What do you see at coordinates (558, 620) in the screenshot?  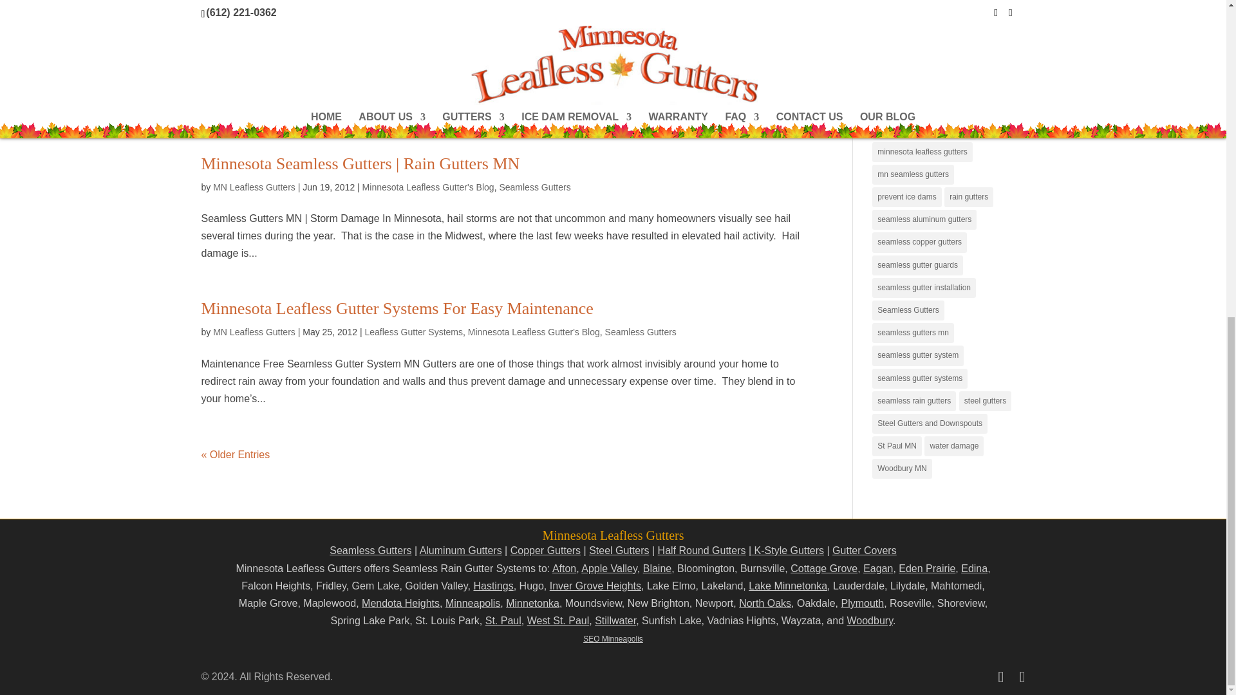 I see `Seamless Gutters West St Paul MN` at bounding box center [558, 620].